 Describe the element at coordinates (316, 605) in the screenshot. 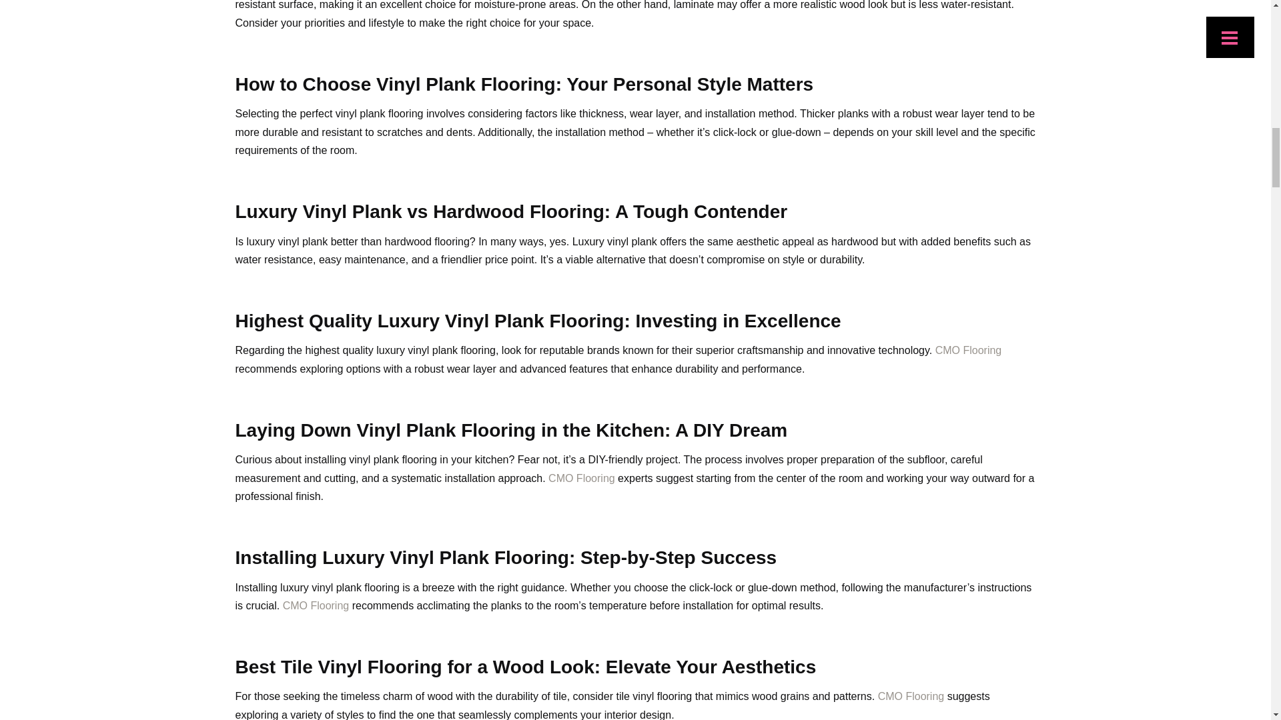

I see `CMO Flooring` at that location.